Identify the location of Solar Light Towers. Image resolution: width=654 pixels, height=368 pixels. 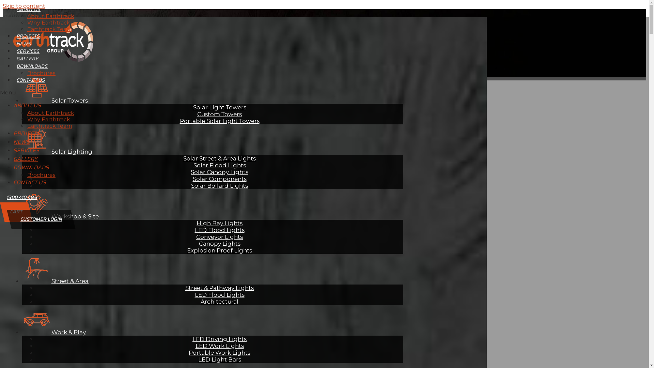
(219, 107).